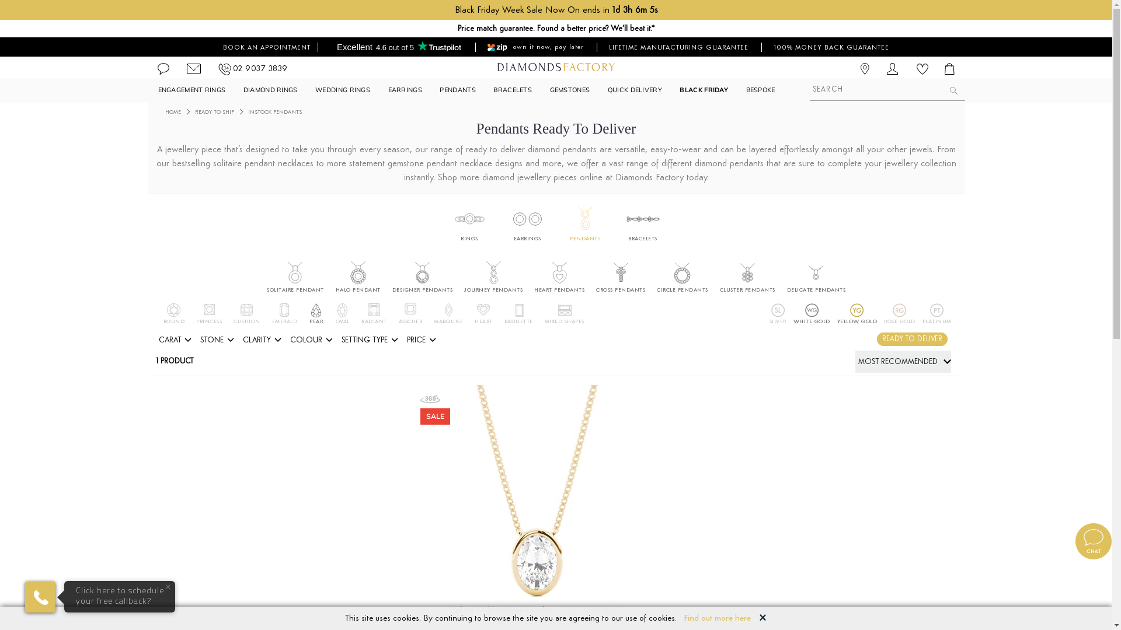 Image resolution: width=1121 pixels, height=630 pixels. I want to click on WHITE GOLD, so click(812, 321).